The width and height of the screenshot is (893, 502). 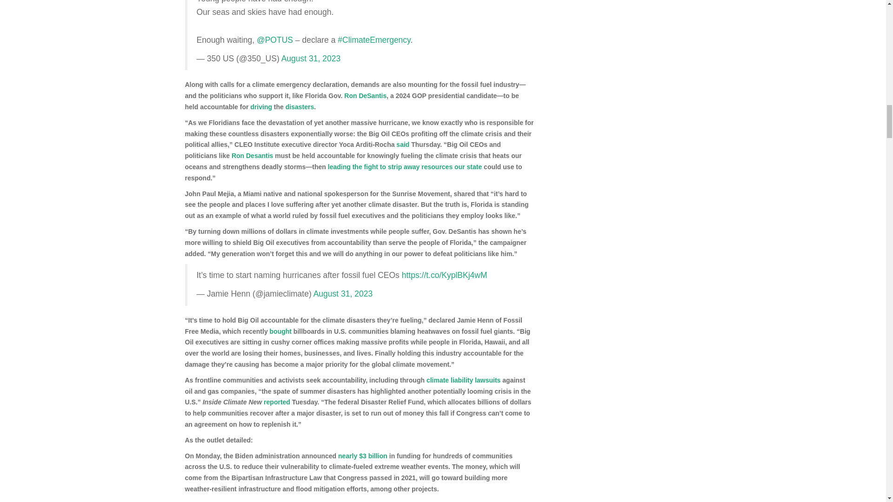 What do you see at coordinates (405, 167) in the screenshot?
I see `leading the fight to strip away resources our state` at bounding box center [405, 167].